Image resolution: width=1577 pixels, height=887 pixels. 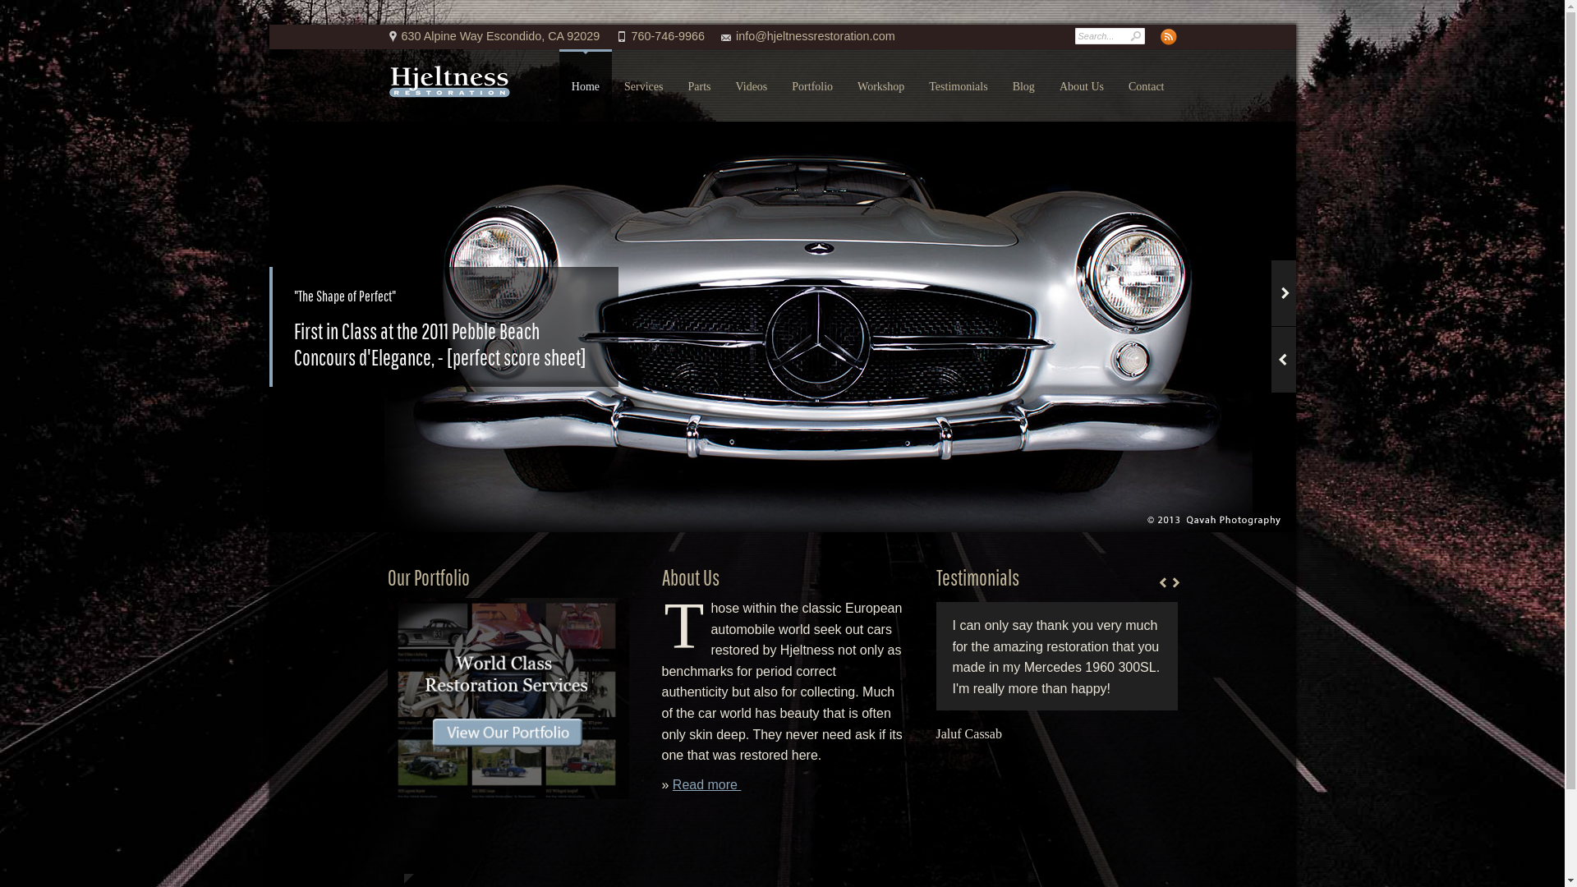 What do you see at coordinates (699, 87) in the screenshot?
I see `Parts` at bounding box center [699, 87].